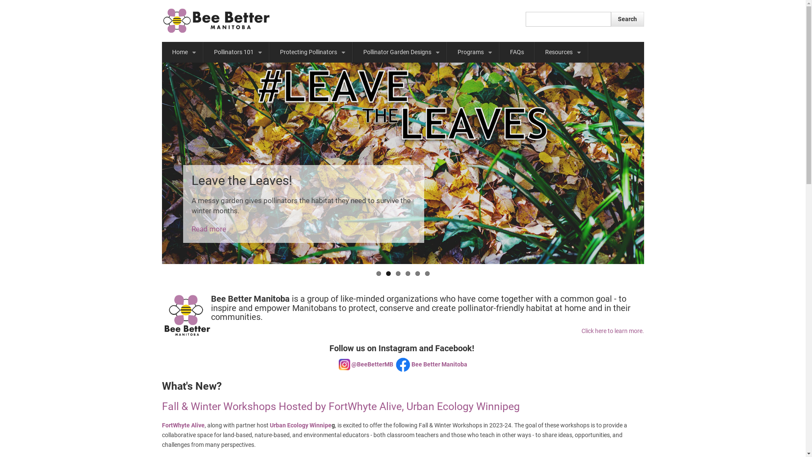 Image resolution: width=812 pixels, height=457 pixels. Describe the element at coordinates (612, 331) in the screenshot. I see `Click here to learn more.` at that location.